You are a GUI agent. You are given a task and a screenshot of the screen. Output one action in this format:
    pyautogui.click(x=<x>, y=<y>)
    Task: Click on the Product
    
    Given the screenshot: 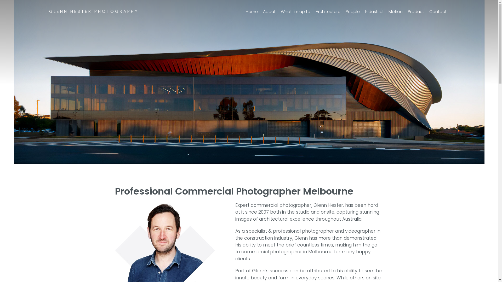 What is the action you would take?
    pyautogui.click(x=416, y=11)
    